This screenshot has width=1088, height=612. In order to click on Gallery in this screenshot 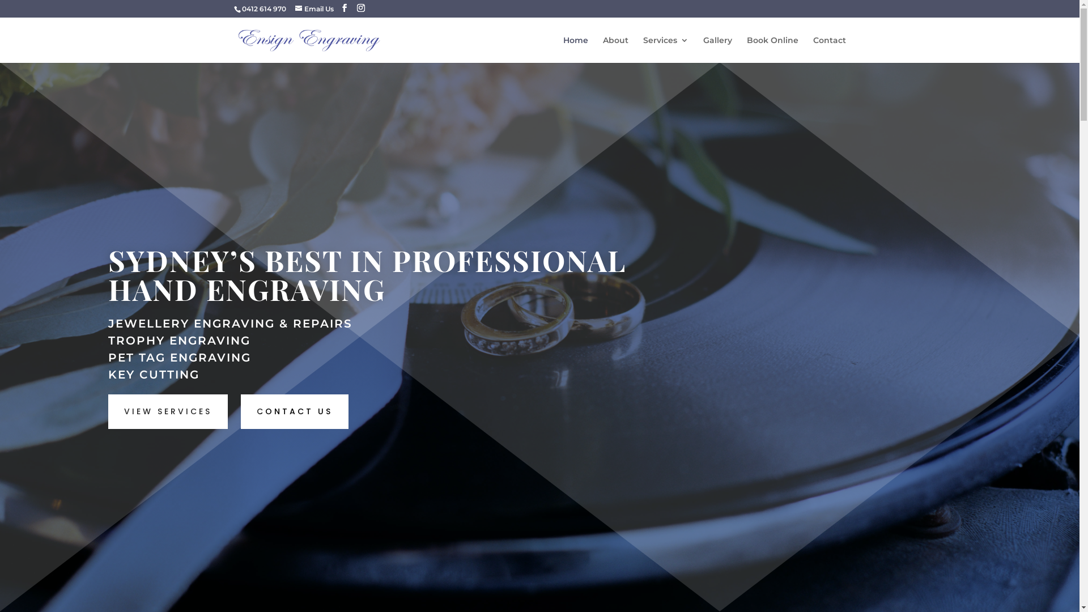, I will do `click(717, 50)`.